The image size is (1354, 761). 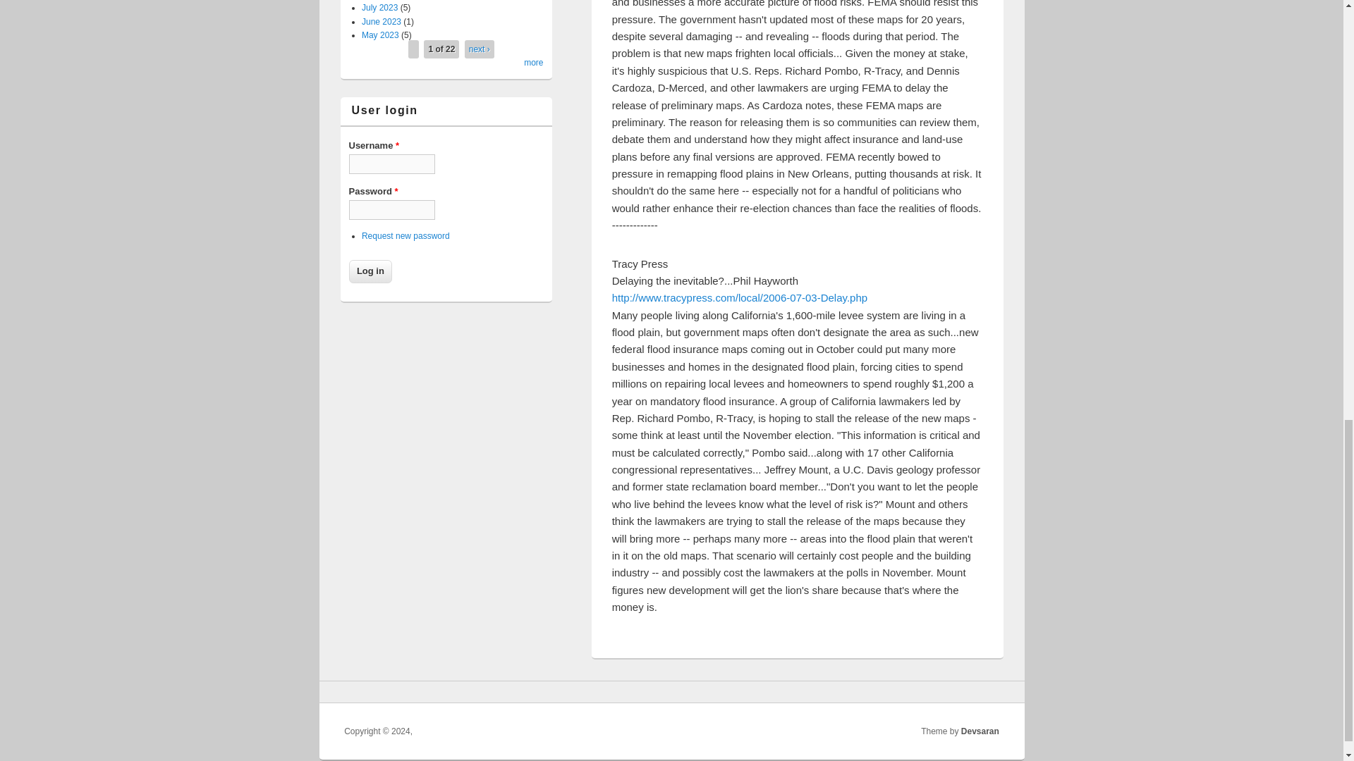 What do you see at coordinates (980, 731) in the screenshot?
I see `Devsaran` at bounding box center [980, 731].